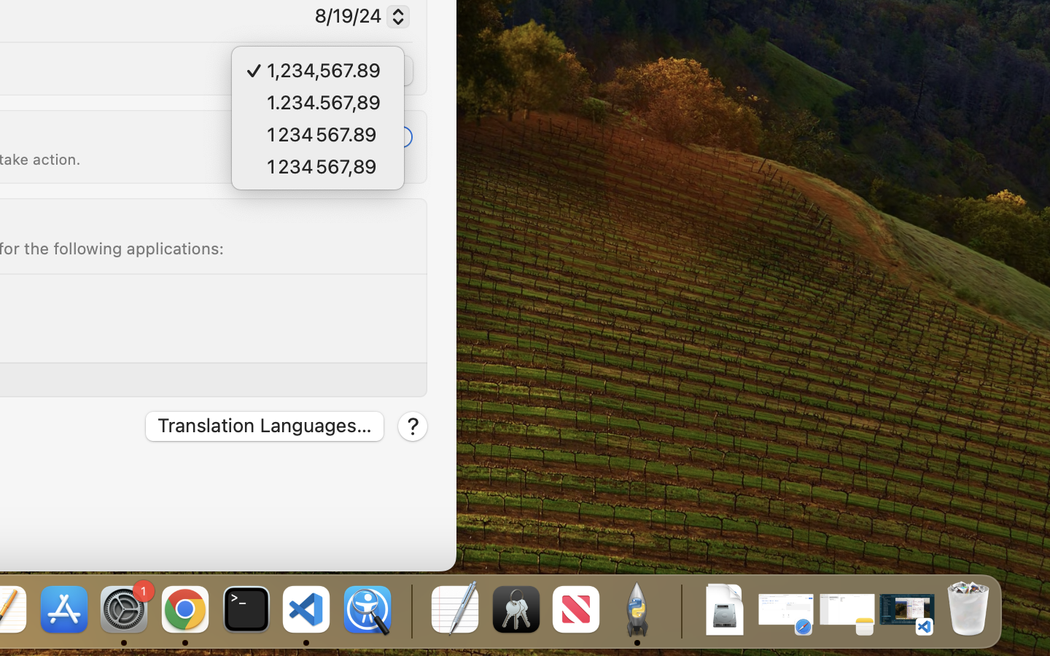  What do you see at coordinates (394, 136) in the screenshot?
I see `1` at bounding box center [394, 136].